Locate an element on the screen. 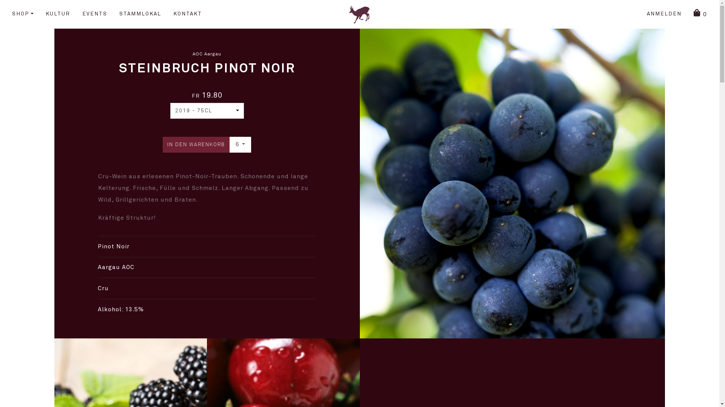 The width and height of the screenshot is (725, 407). KONTAKT is located at coordinates (188, 14).